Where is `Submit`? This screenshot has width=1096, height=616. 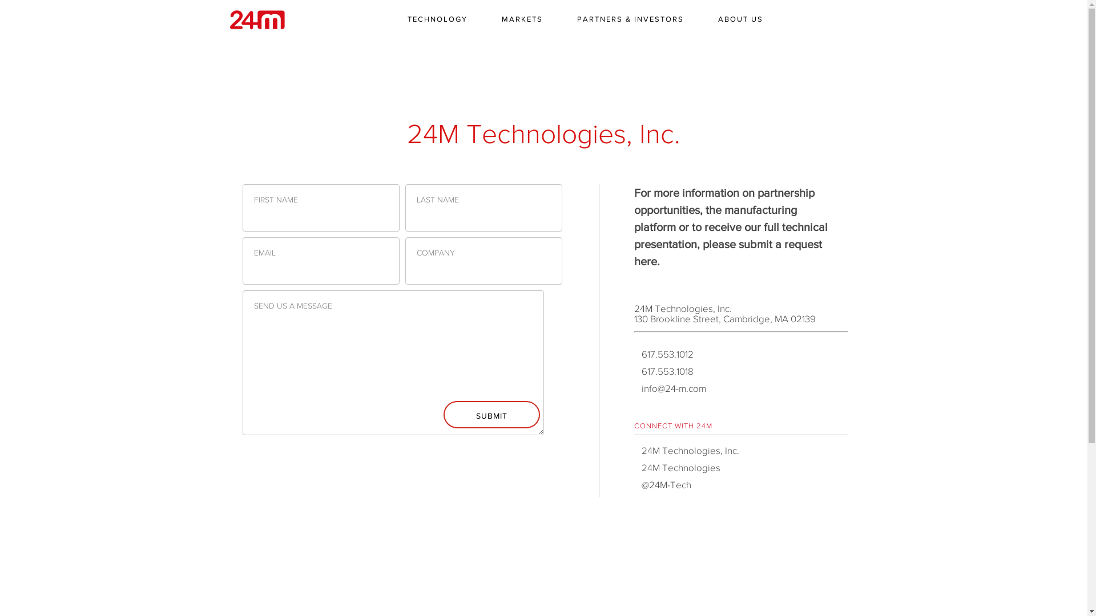 Submit is located at coordinates (491, 415).